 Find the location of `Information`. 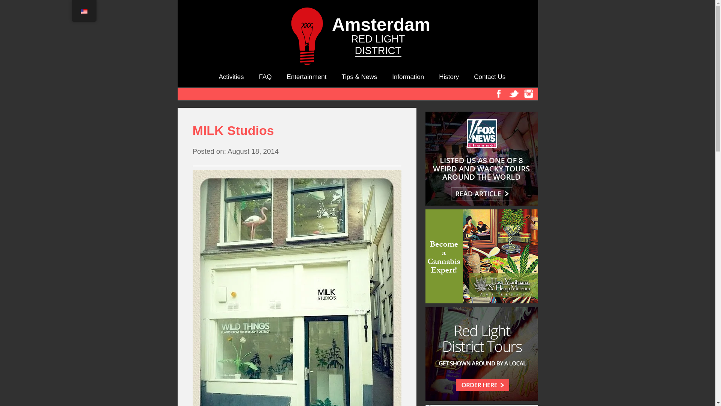

Information is located at coordinates (357, 4).